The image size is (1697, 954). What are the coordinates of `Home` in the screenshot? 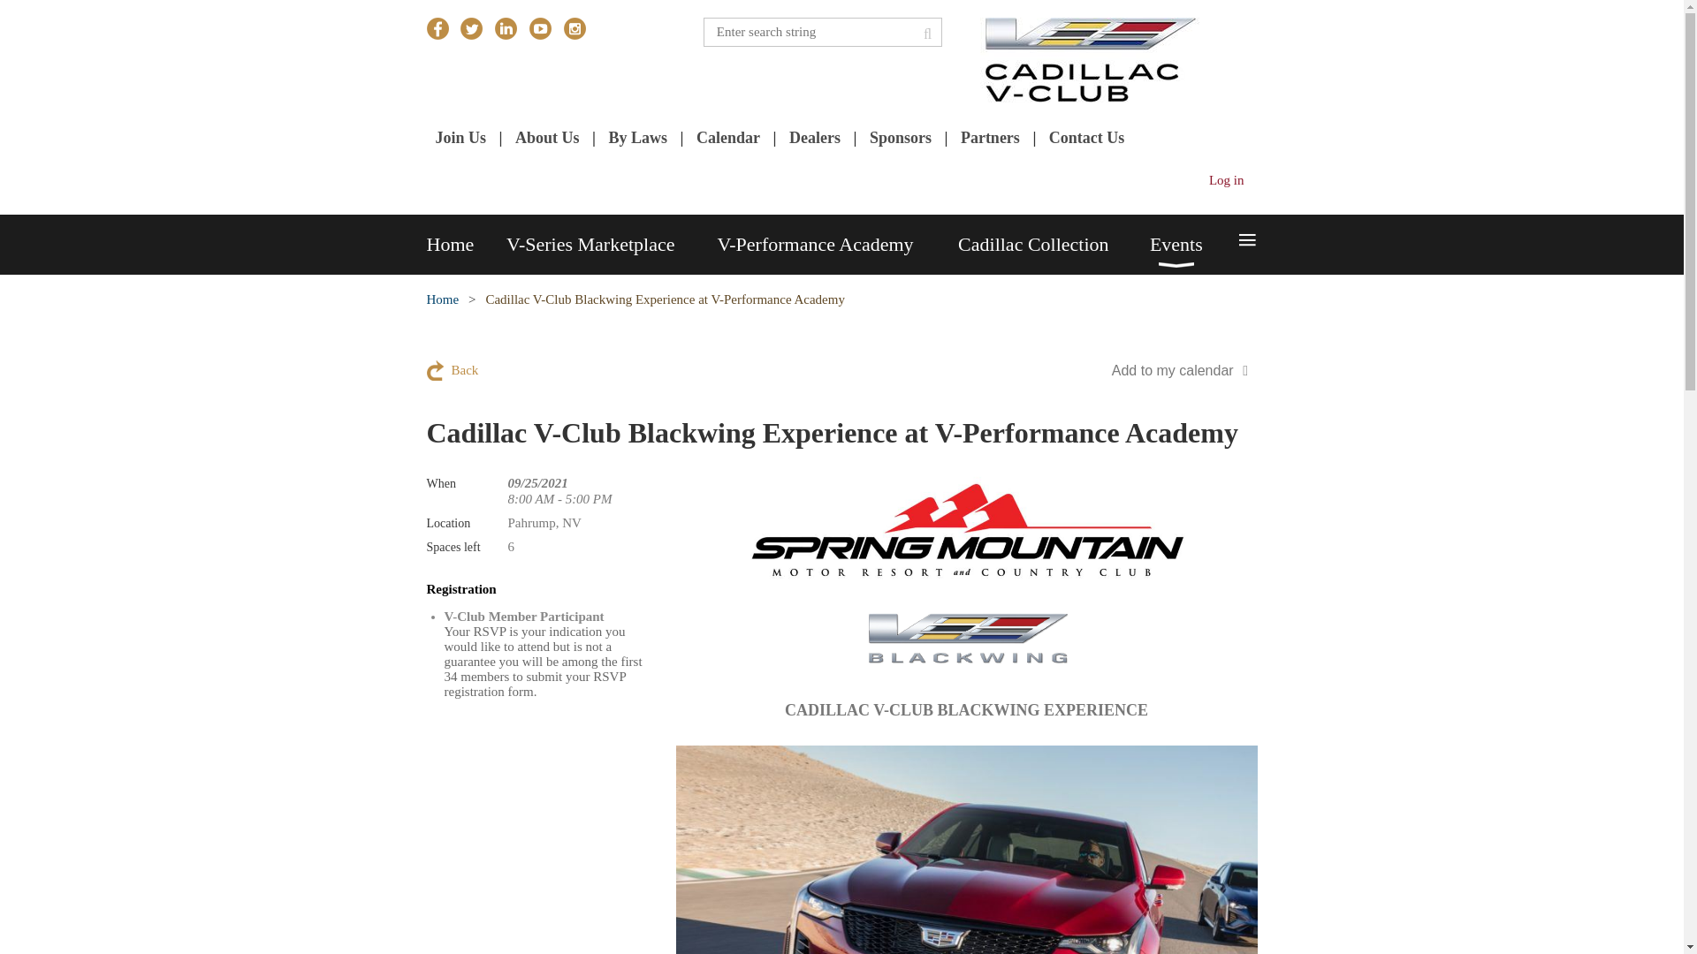 It's located at (465, 245).